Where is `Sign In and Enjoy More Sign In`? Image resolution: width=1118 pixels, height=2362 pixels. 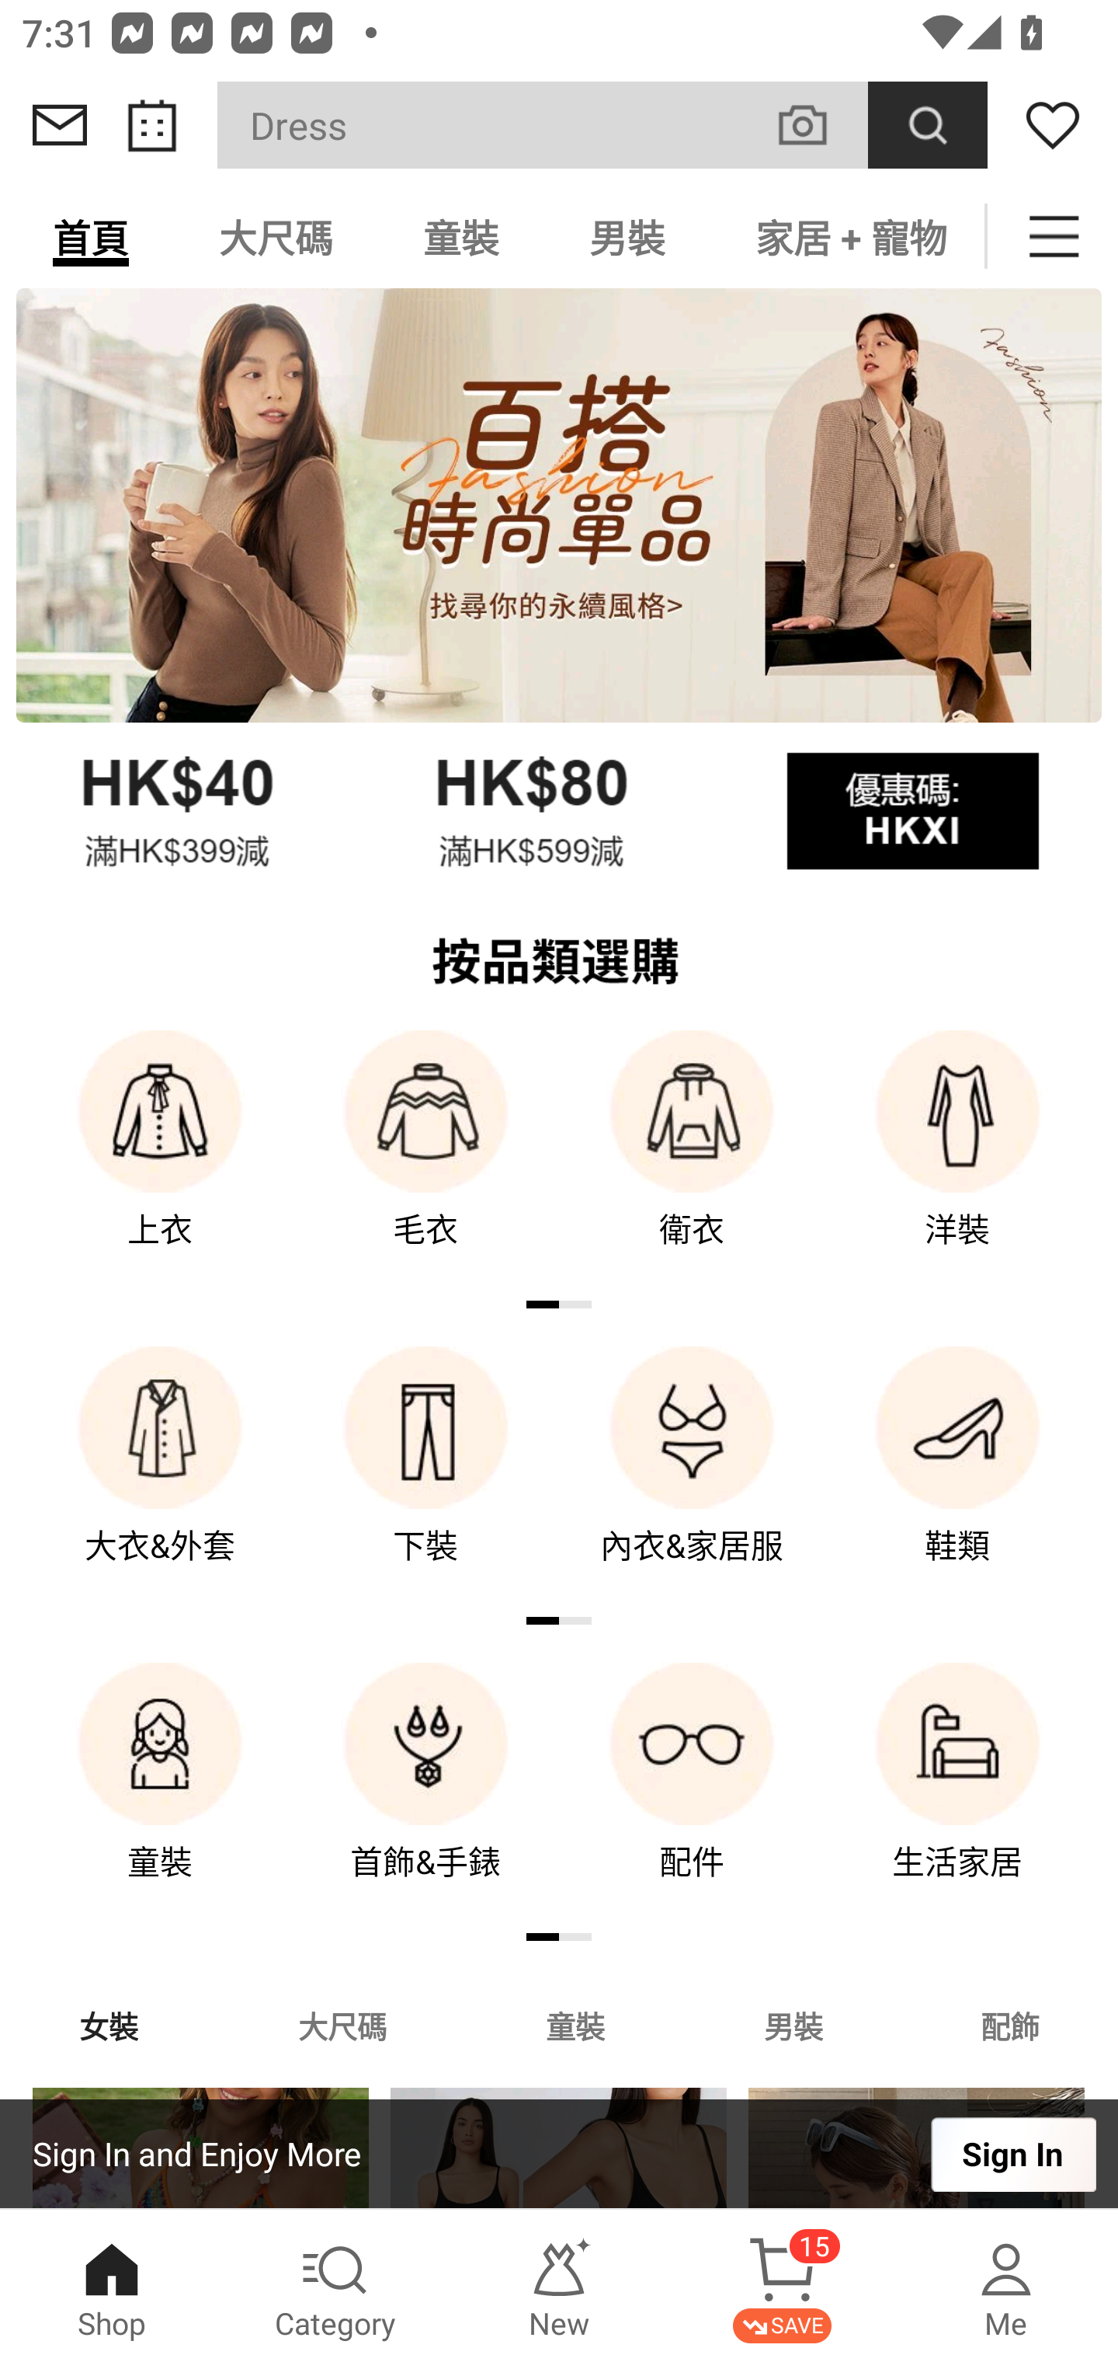 Sign In and Enjoy More Sign In is located at coordinates (559, 2154).